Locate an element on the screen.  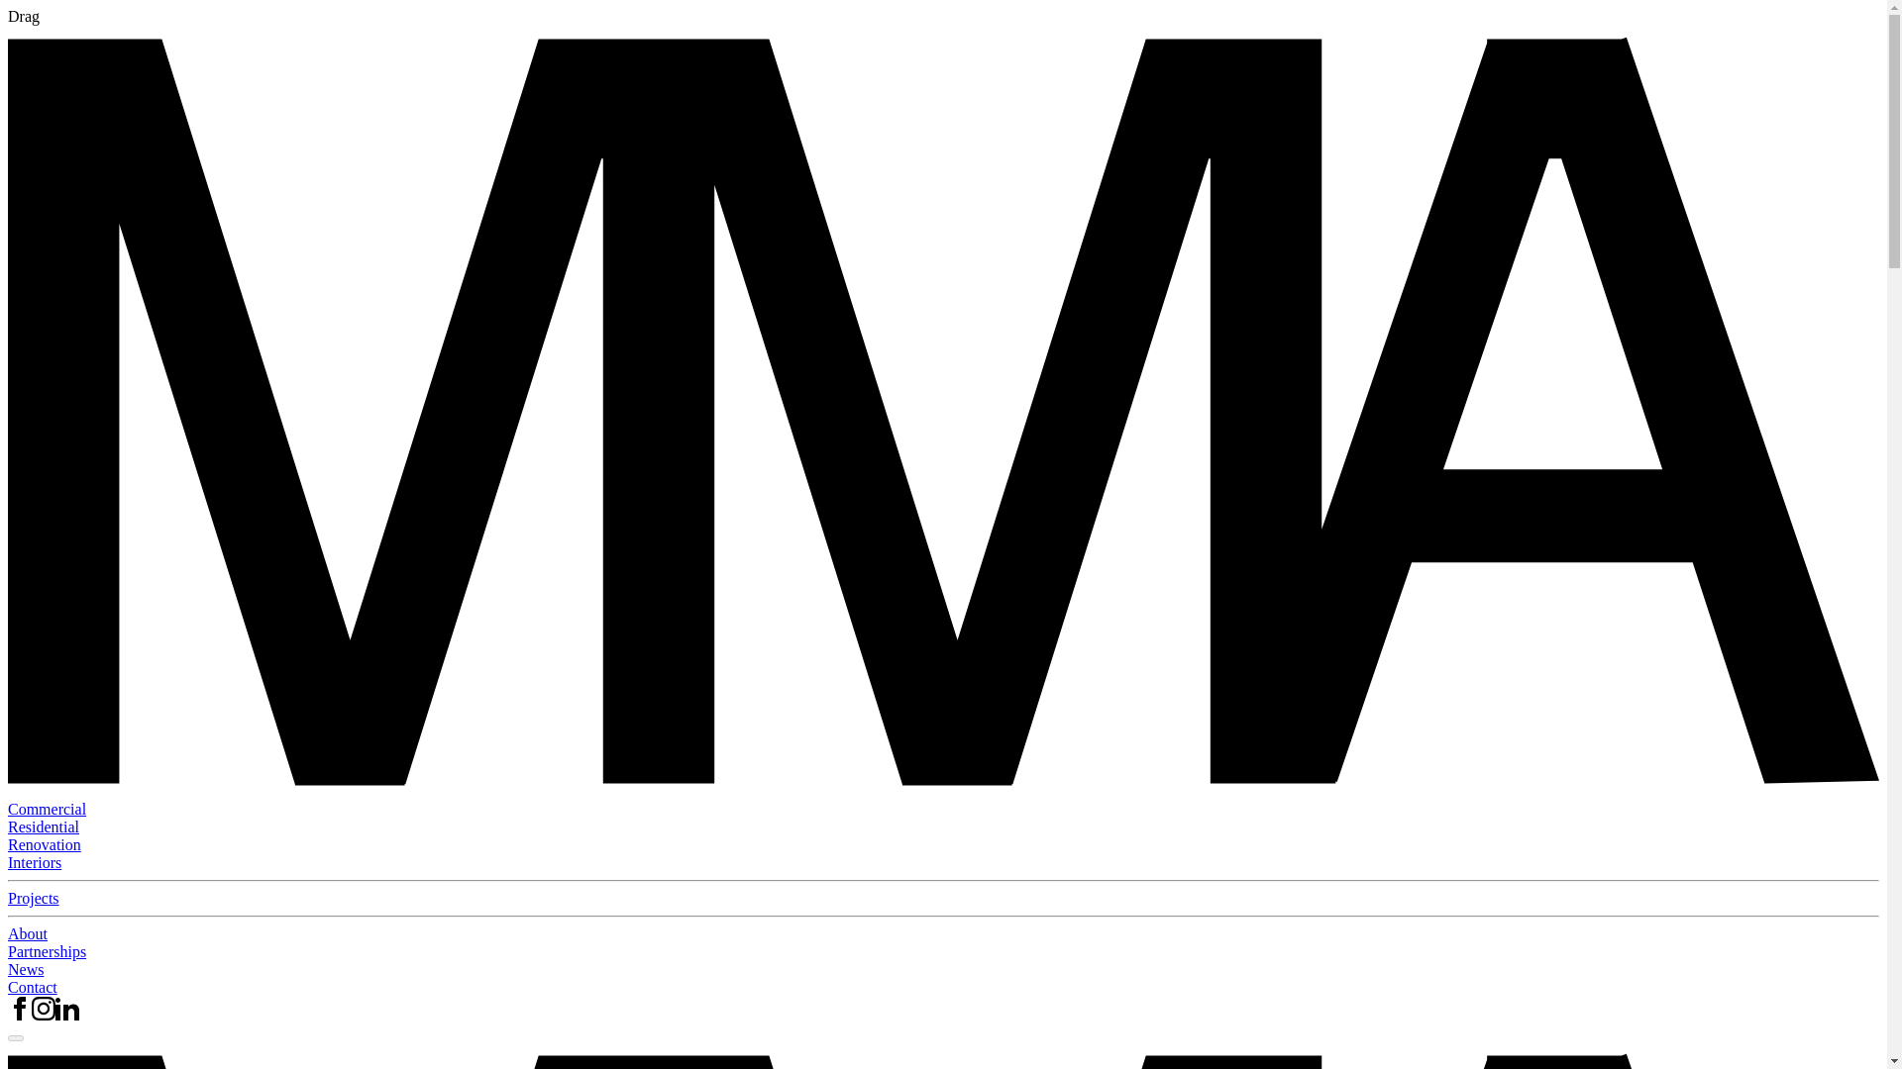
Commercial is located at coordinates (46, 809).